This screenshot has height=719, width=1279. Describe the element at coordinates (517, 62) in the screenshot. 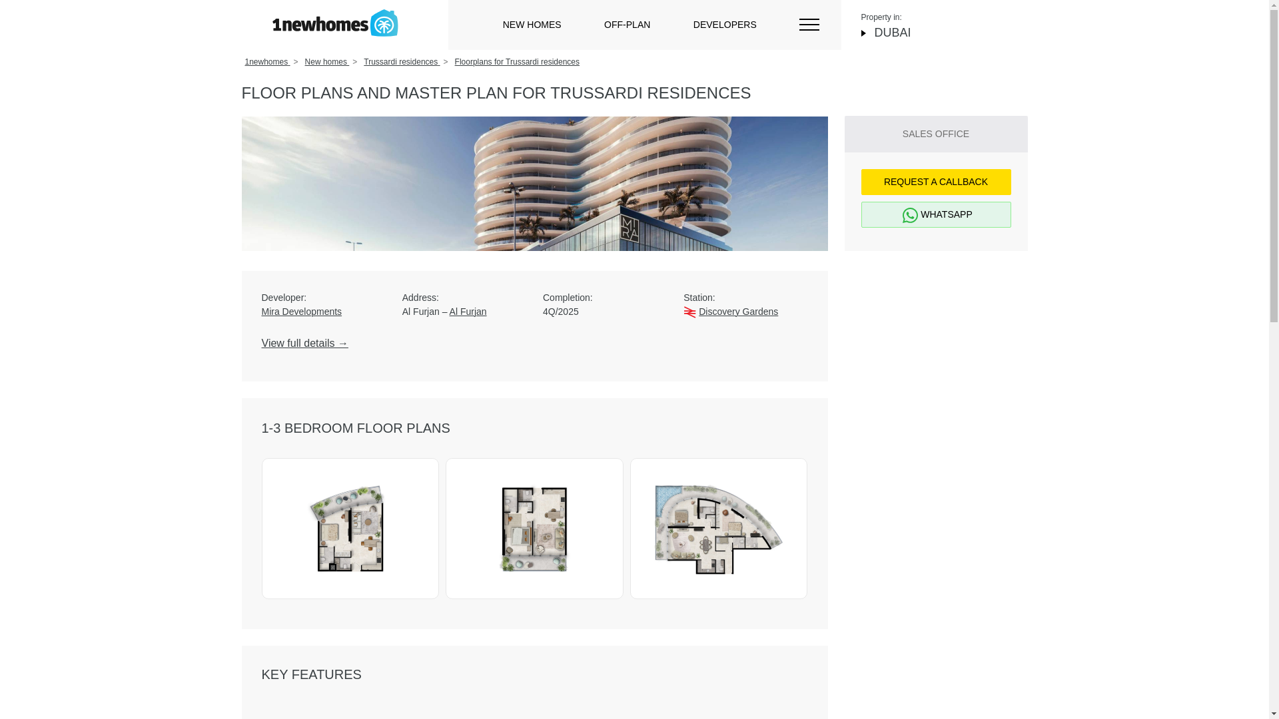

I see `Floorplans for Trussardi residences` at that location.